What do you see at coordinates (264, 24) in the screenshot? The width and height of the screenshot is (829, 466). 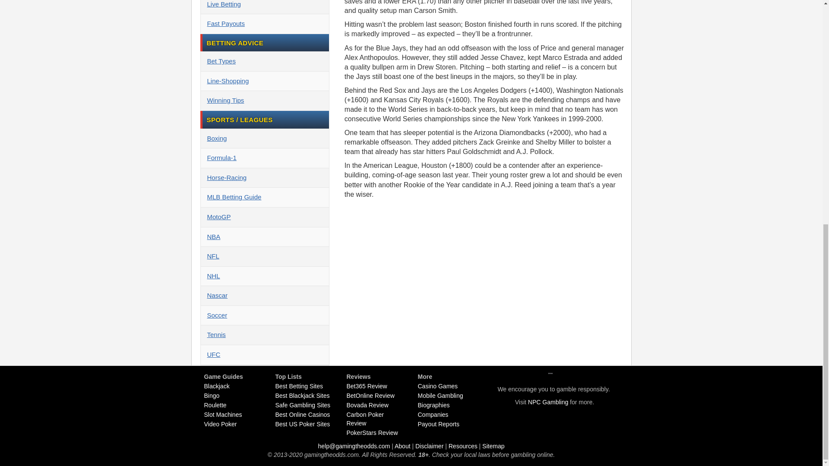 I see `Fast Payouts` at bounding box center [264, 24].